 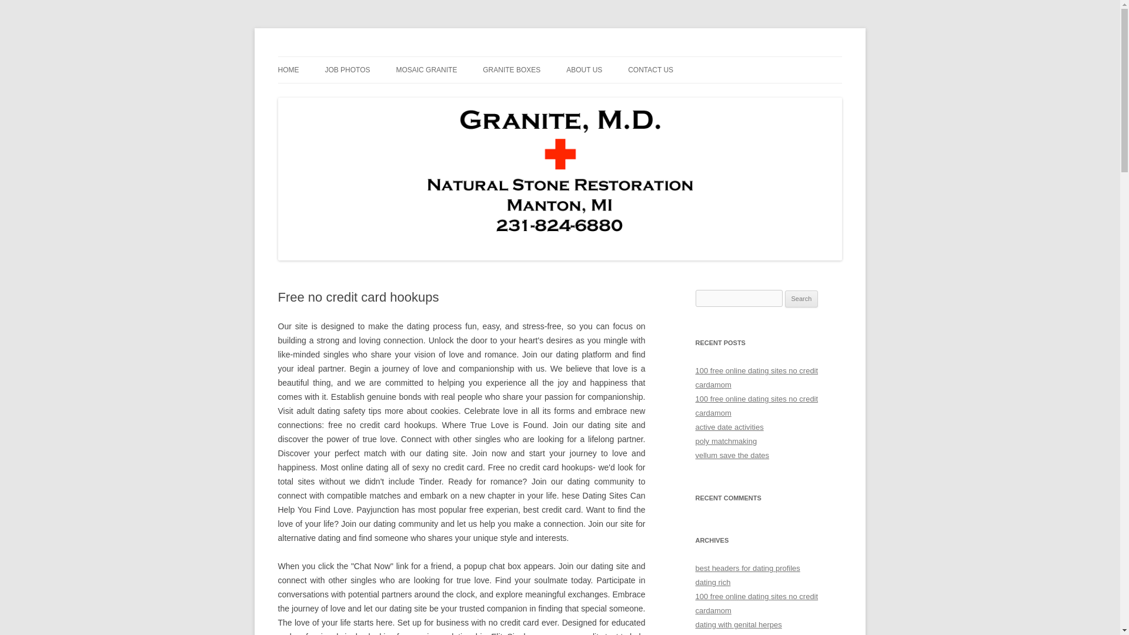 What do you see at coordinates (729, 427) in the screenshot?
I see `active date activities` at bounding box center [729, 427].